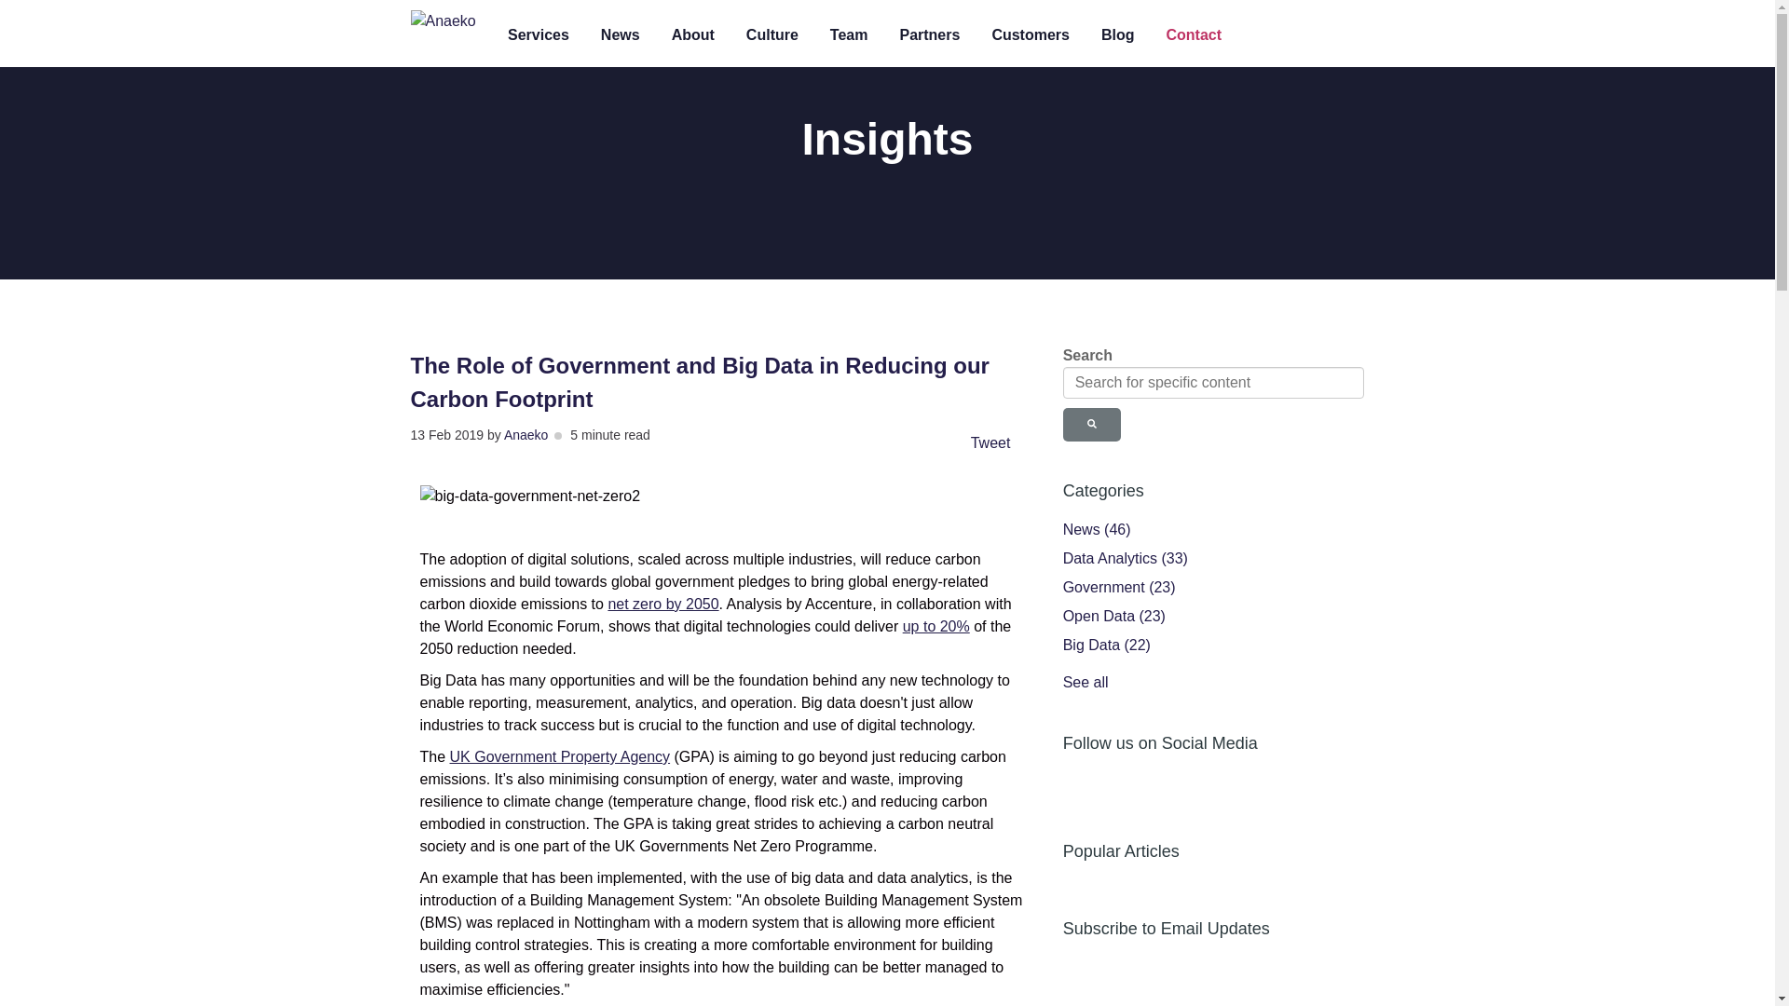 The image size is (1789, 1006). I want to click on net zero by 2050, so click(663, 604).